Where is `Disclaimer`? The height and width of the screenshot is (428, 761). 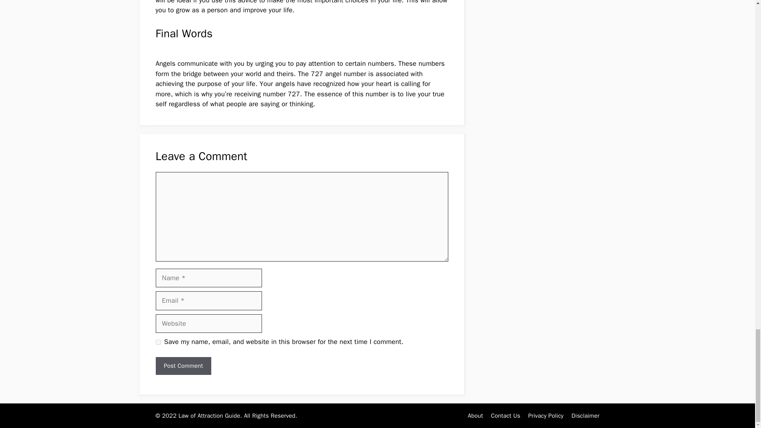 Disclaimer is located at coordinates (585, 416).